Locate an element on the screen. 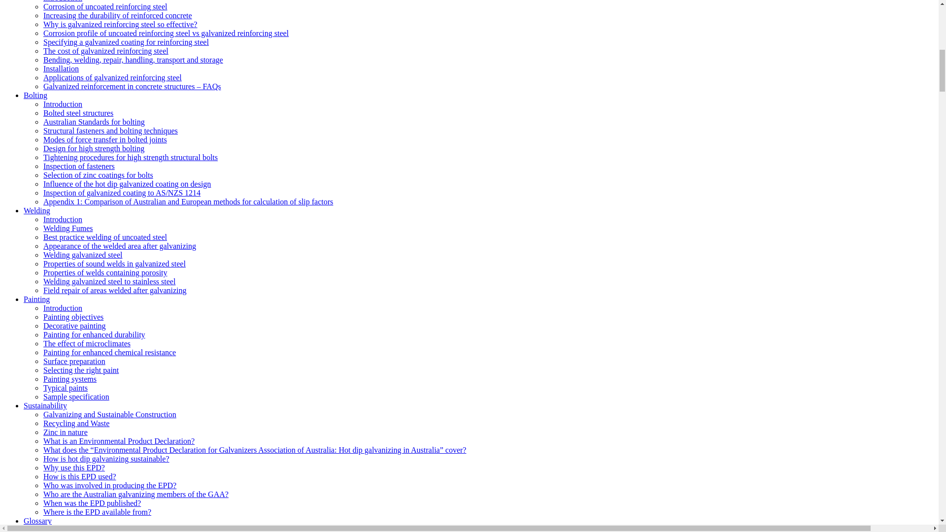  Corrosion of uncoated reinforcing steel is located at coordinates (105, 6).